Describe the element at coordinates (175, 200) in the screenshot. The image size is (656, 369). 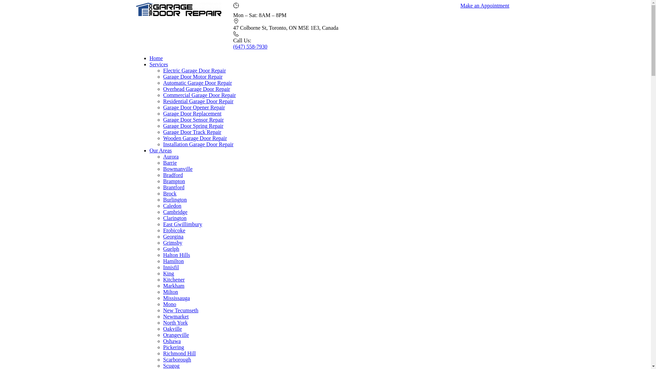
I see `Burlington` at that location.